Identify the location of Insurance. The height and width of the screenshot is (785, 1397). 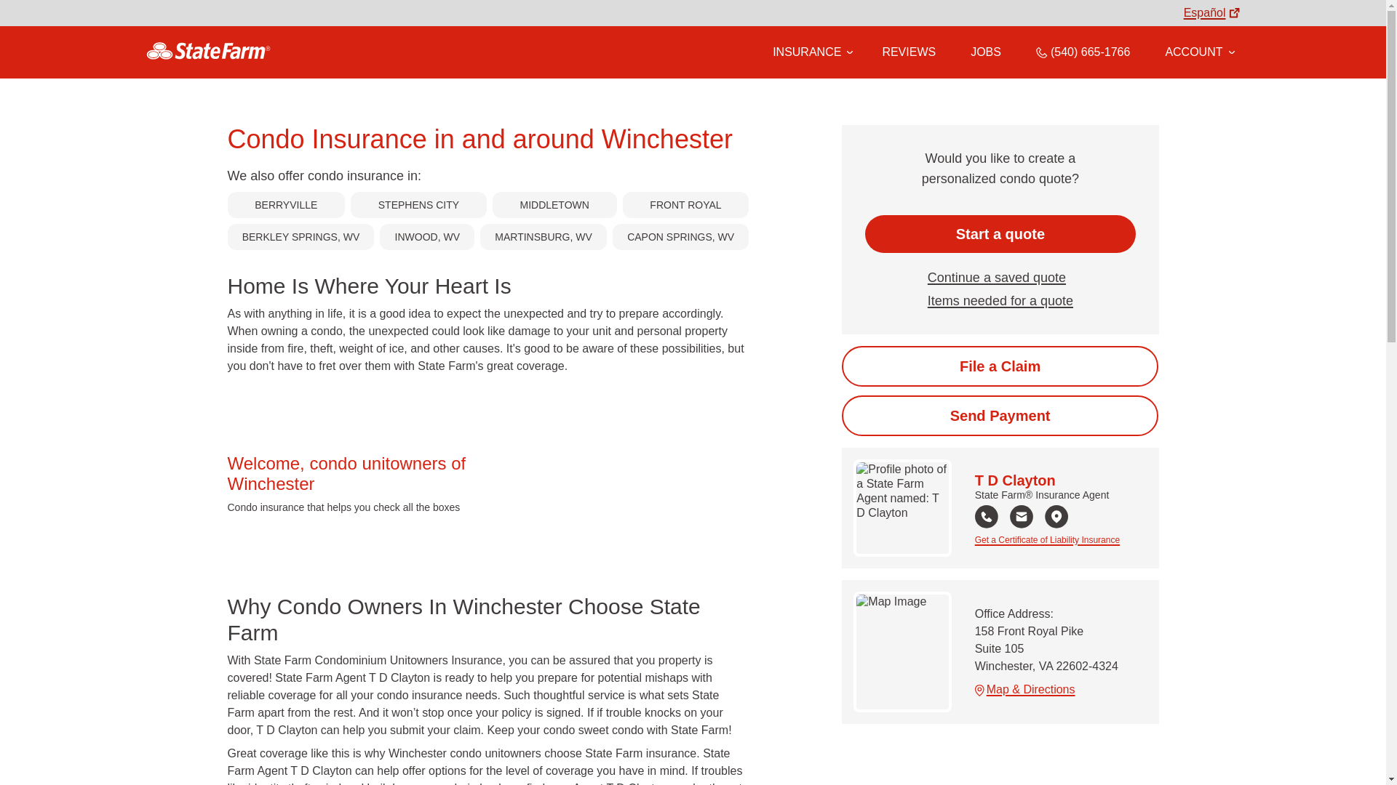
(810, 52).